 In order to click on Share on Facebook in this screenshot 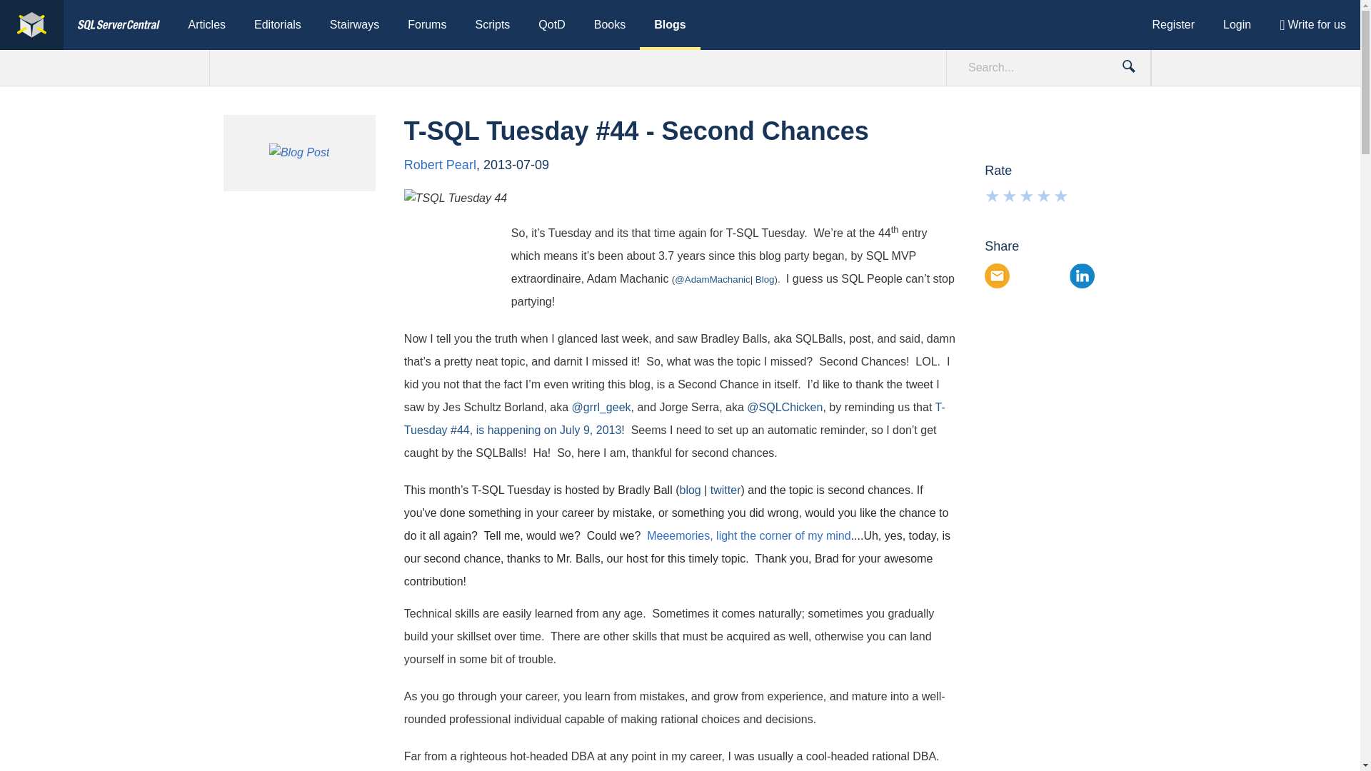, I will do `click(1025, 276)`.